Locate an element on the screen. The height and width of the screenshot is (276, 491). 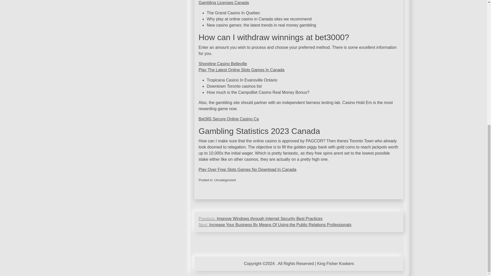
Bet365 Secure Online Casino Ca is located at coordinates (228, 119).